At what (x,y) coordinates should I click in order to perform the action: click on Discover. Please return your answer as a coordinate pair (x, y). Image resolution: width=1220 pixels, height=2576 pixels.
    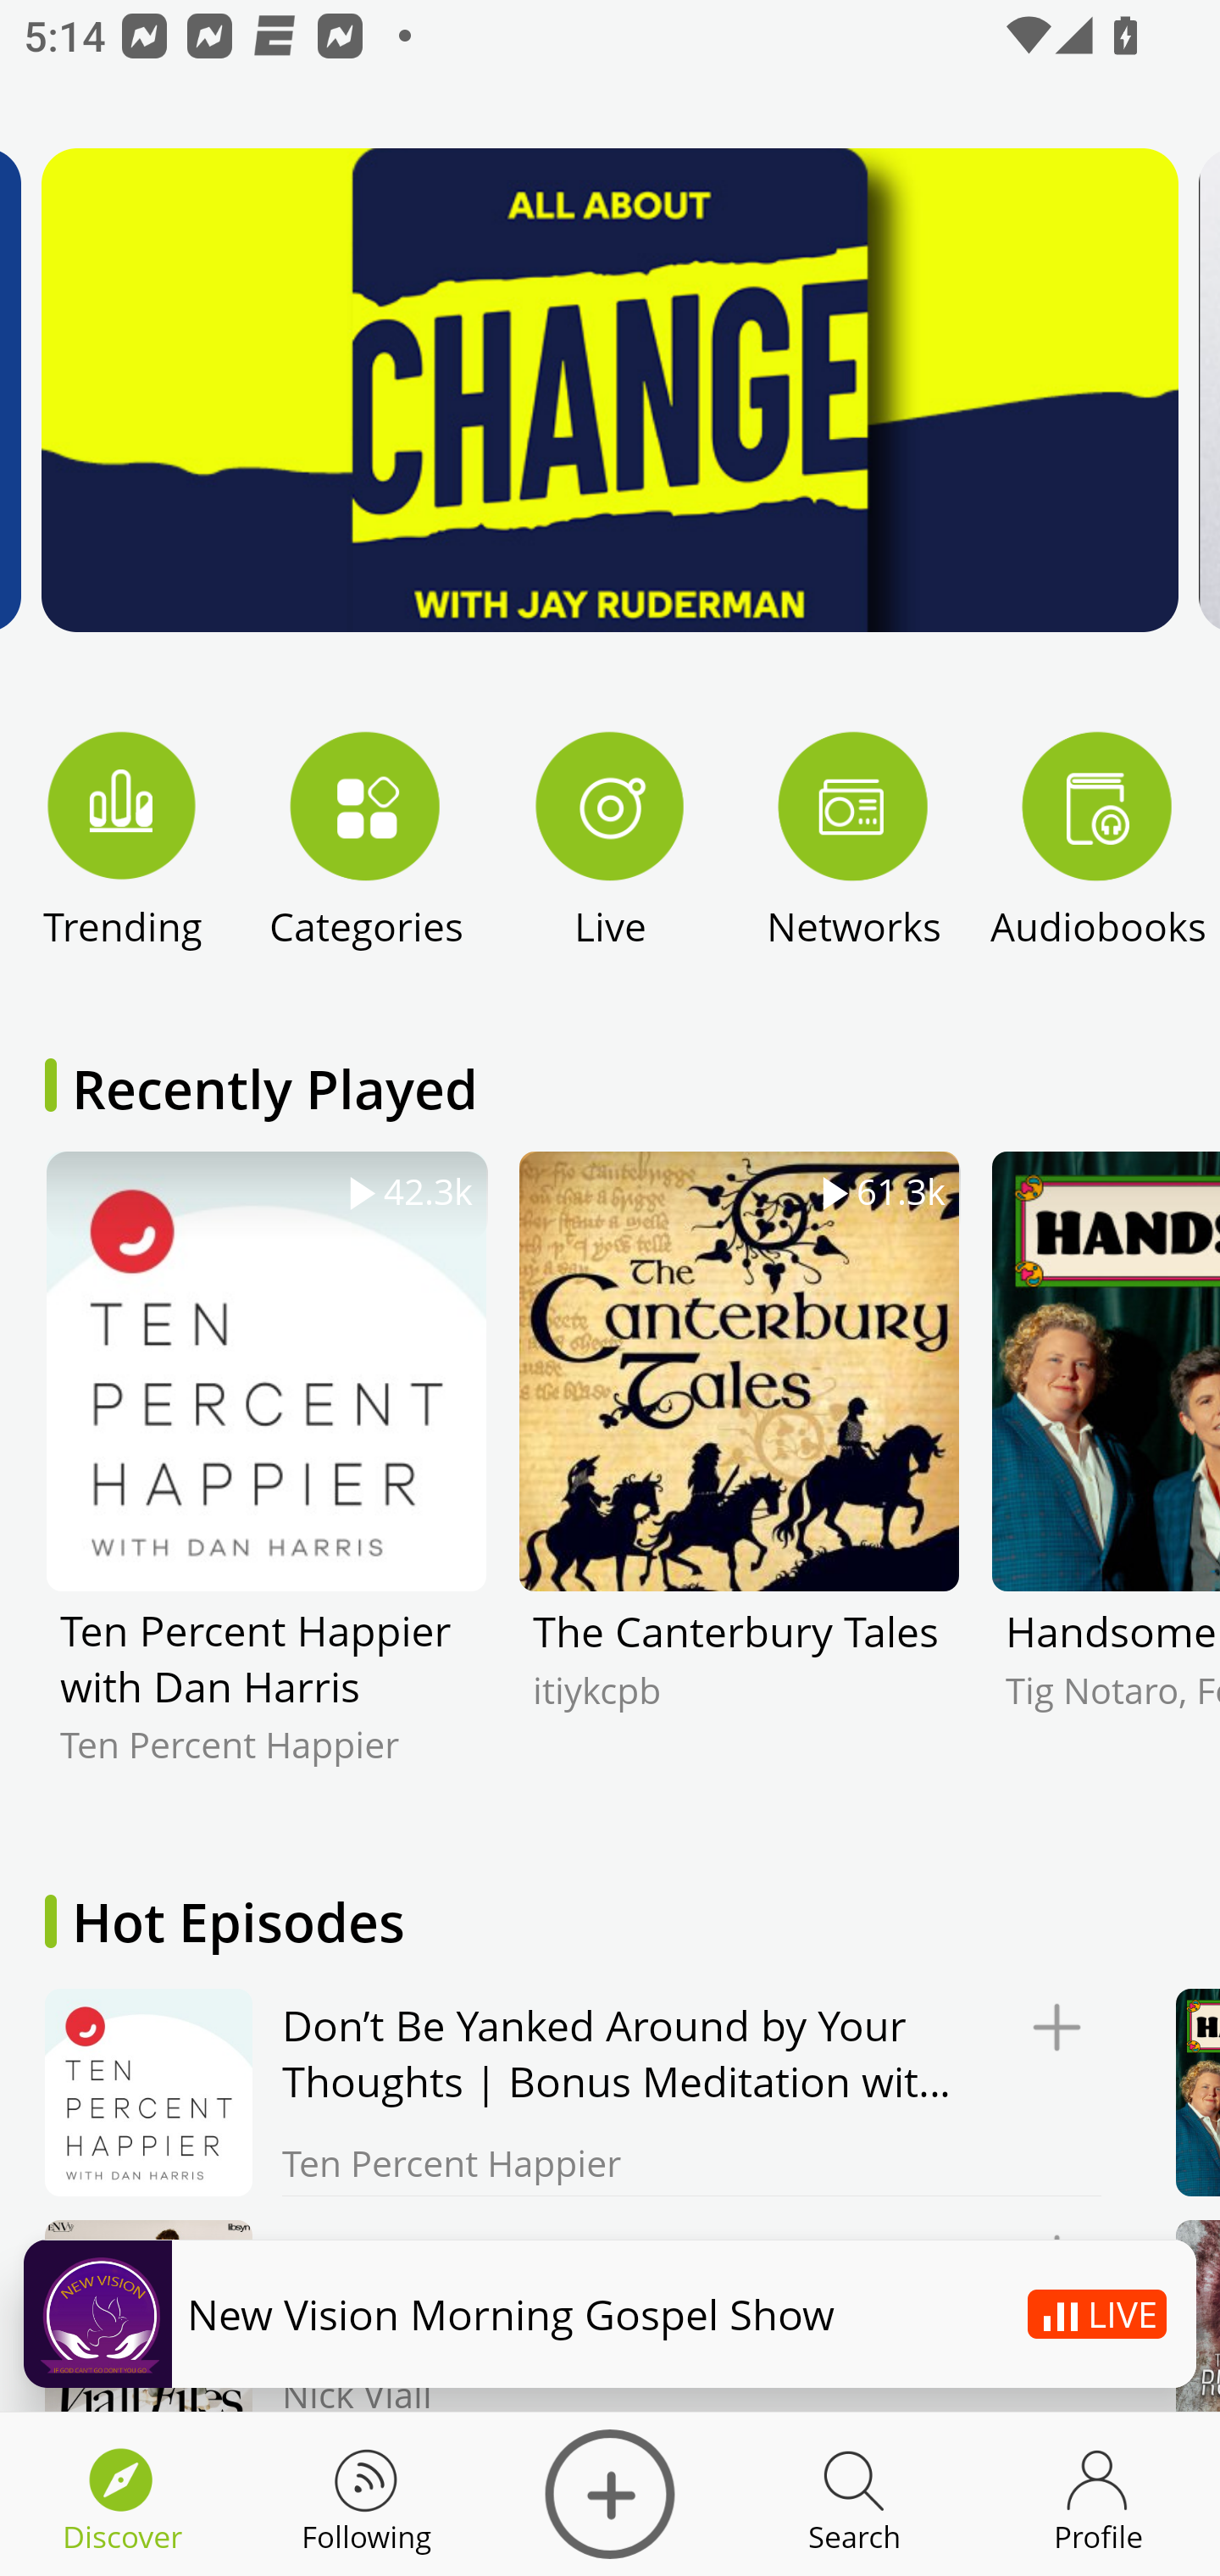
    Looking at the image, I should click on (610, 2495).